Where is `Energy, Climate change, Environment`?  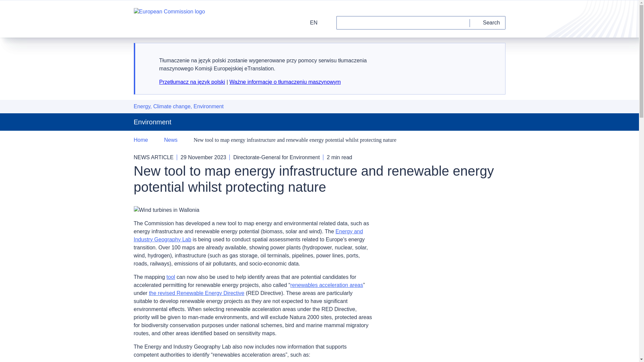
Energy, Climate change, Environment is located at coordinates (178, 107).